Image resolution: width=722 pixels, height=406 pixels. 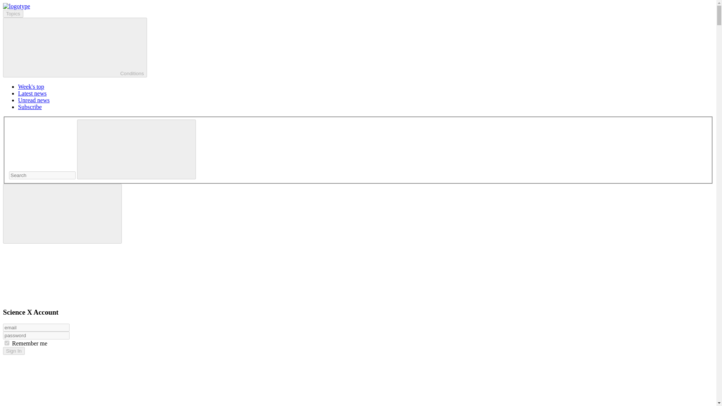 I want to click on Unread news, so click(x=34, y=100).